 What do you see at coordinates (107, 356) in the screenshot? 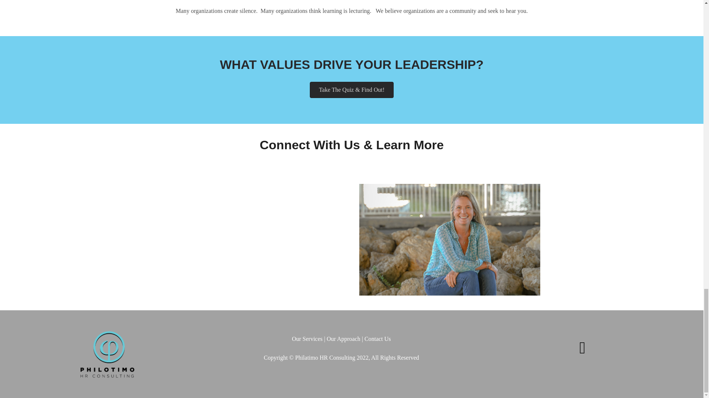
I see `cropped-Philotimo-LOGO-COLOR-transparent.png` at bounding box center [107, 356].